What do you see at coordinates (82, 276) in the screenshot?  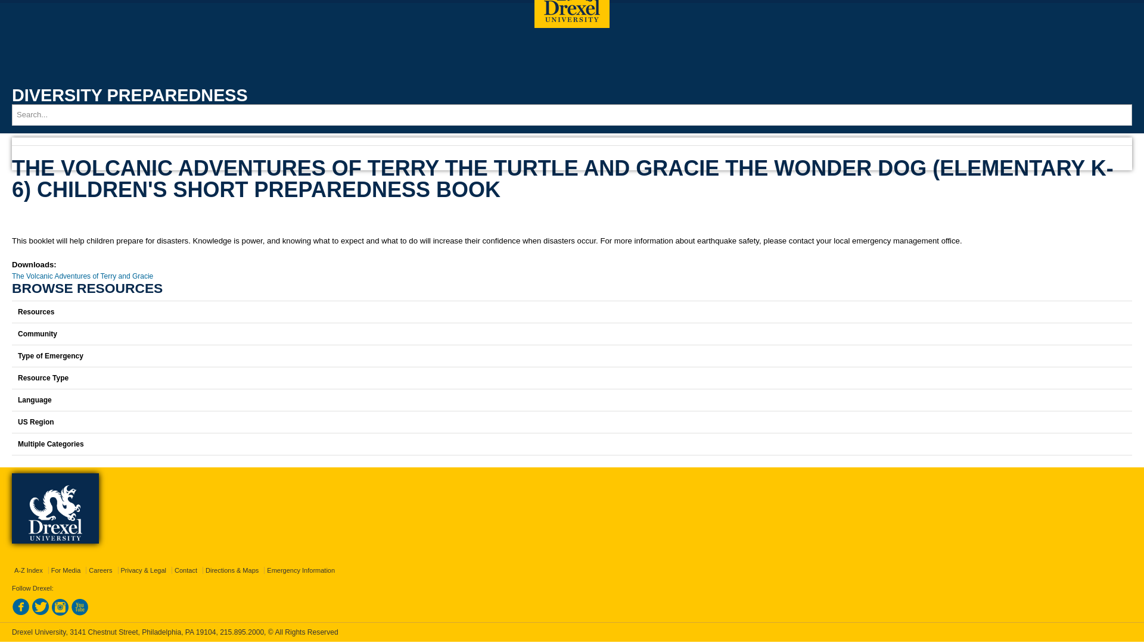 I see `The Volcanic Adventures of Terry and Gracie` at bounding box center [82, 276].